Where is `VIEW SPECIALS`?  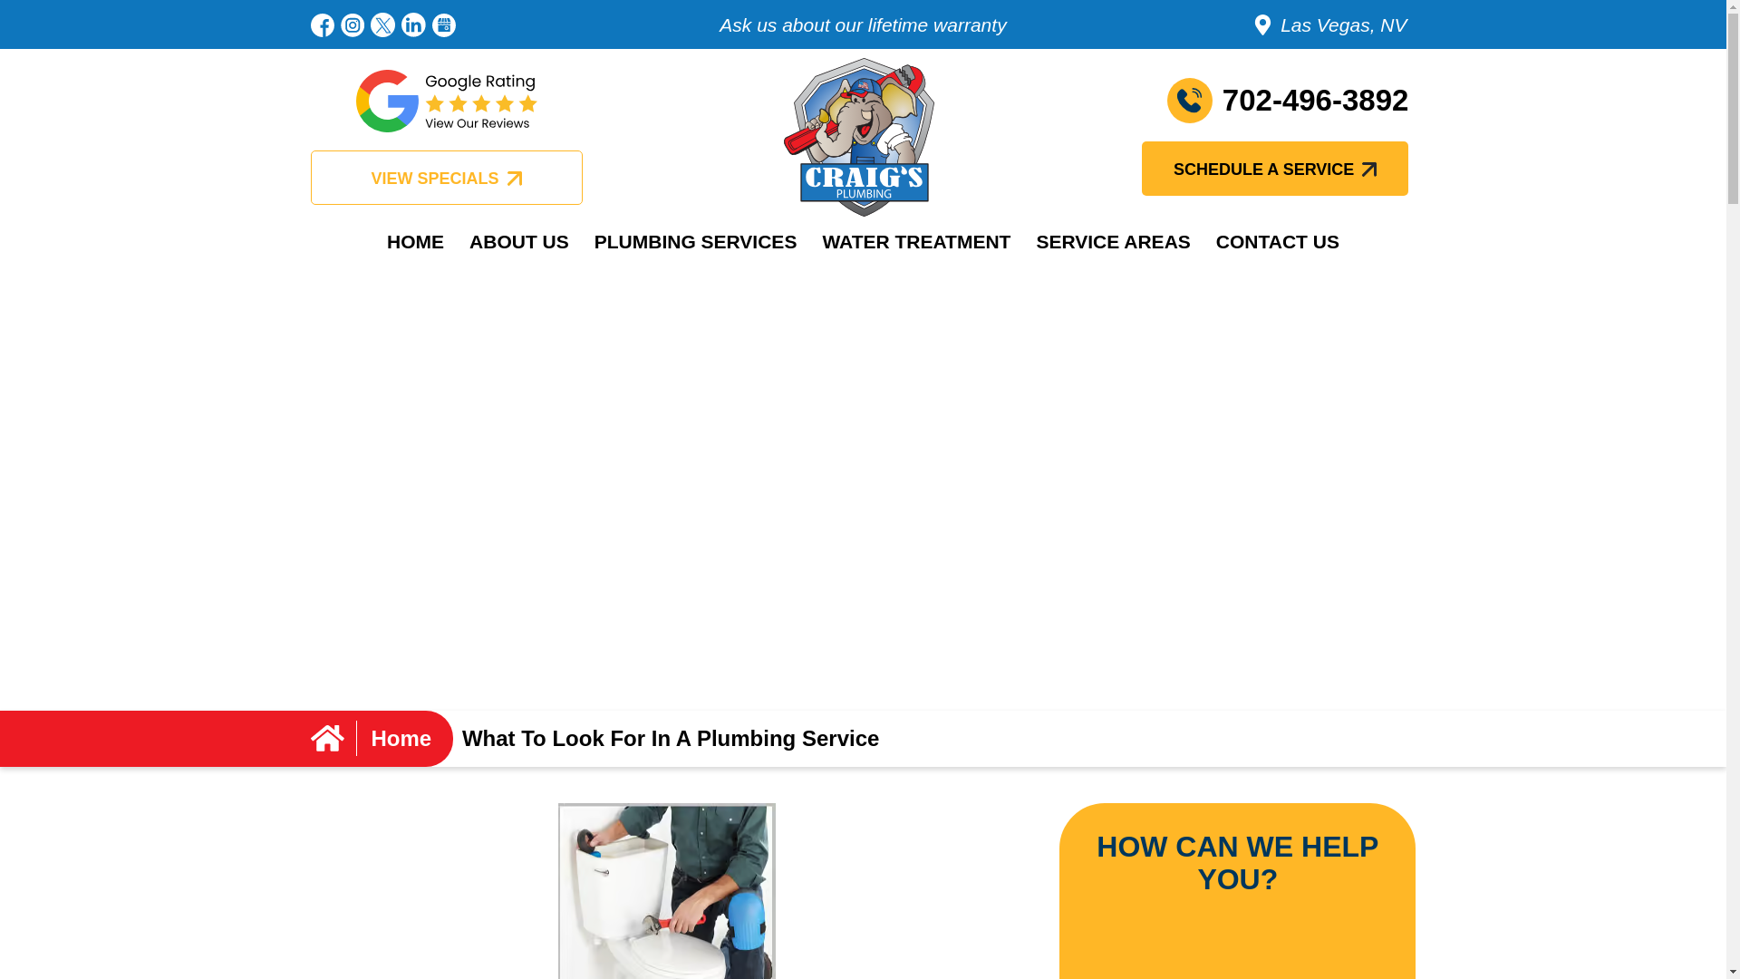 VIEW SPECIALS is located at coordinates (445, 150).